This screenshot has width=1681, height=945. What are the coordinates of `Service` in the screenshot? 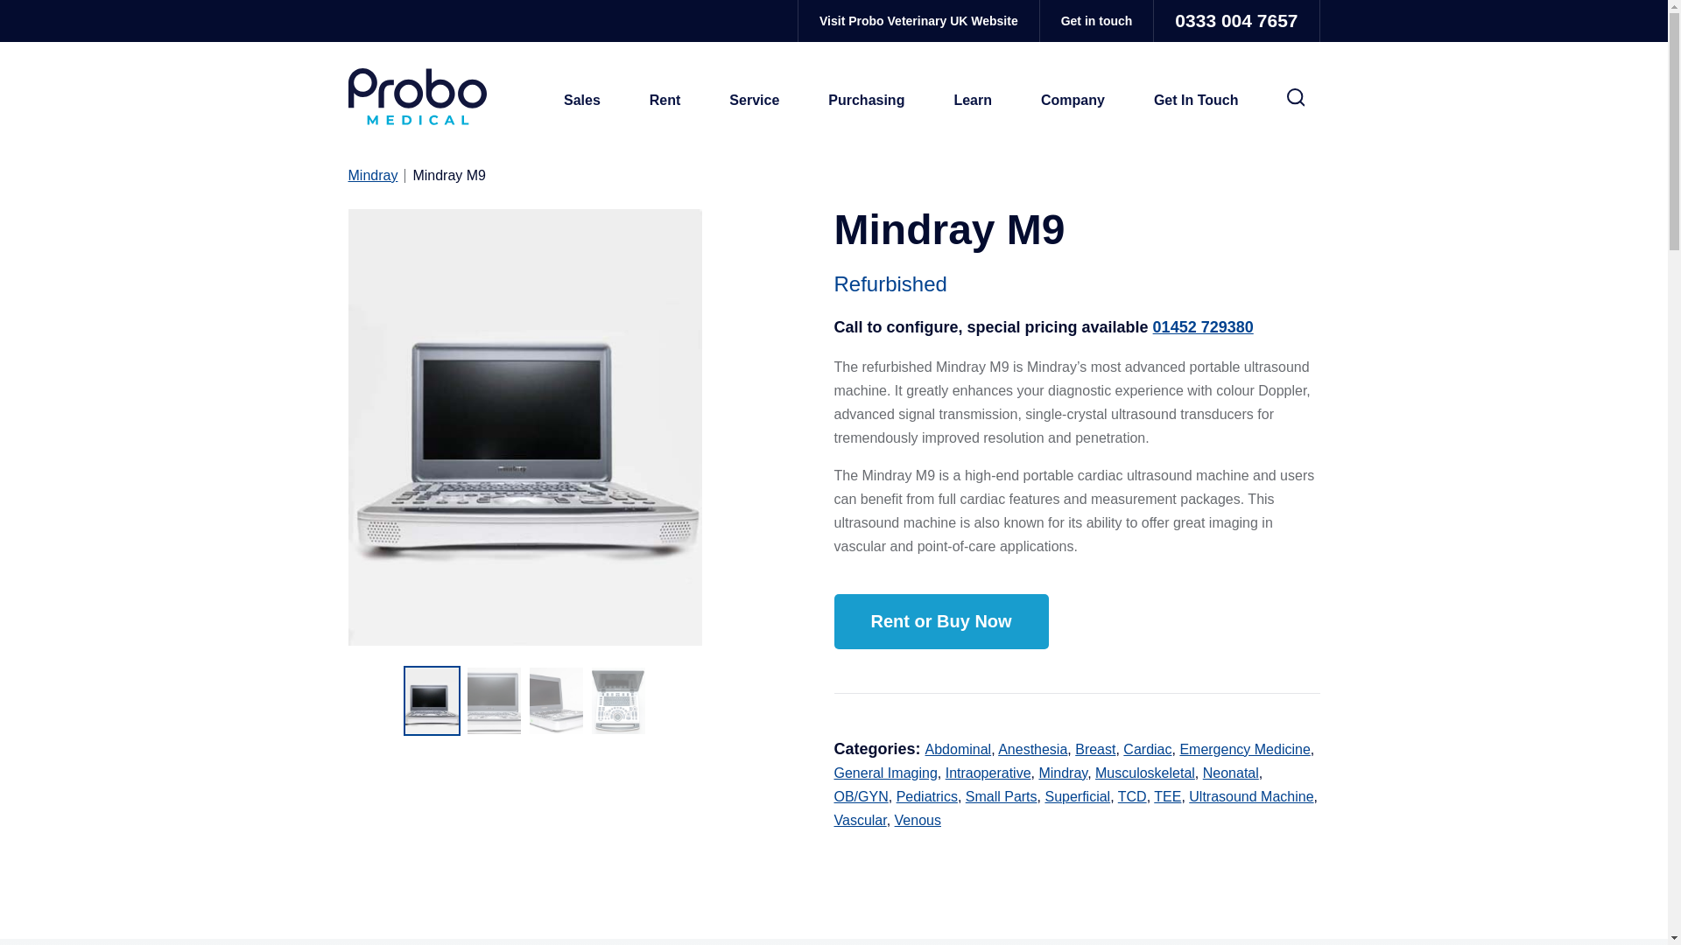 It's located at (753, 100).